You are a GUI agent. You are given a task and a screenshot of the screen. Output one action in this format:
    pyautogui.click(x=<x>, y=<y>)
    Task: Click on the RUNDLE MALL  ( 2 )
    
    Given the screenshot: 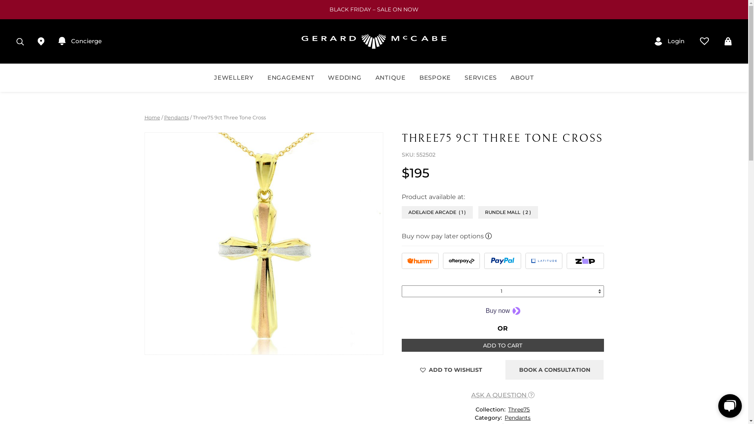 What is the action you would take?
    pyautogui.click(x=508, y=212)
    